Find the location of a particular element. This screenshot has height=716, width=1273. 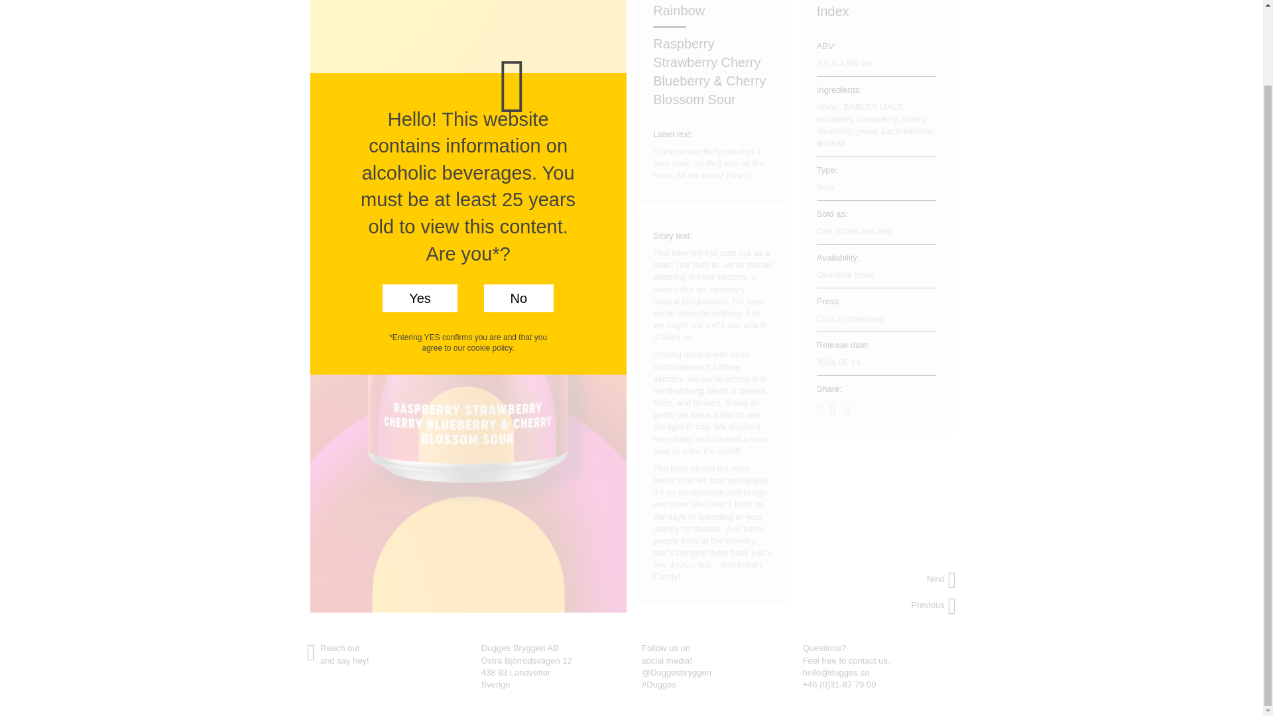

Momo is located at coordinates (935, 606).